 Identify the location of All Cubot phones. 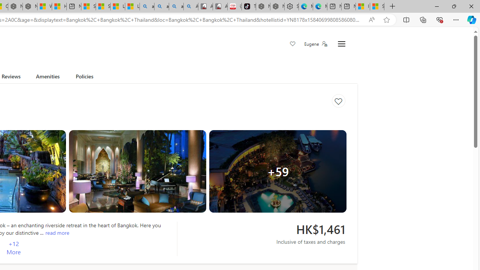
(220, 7).